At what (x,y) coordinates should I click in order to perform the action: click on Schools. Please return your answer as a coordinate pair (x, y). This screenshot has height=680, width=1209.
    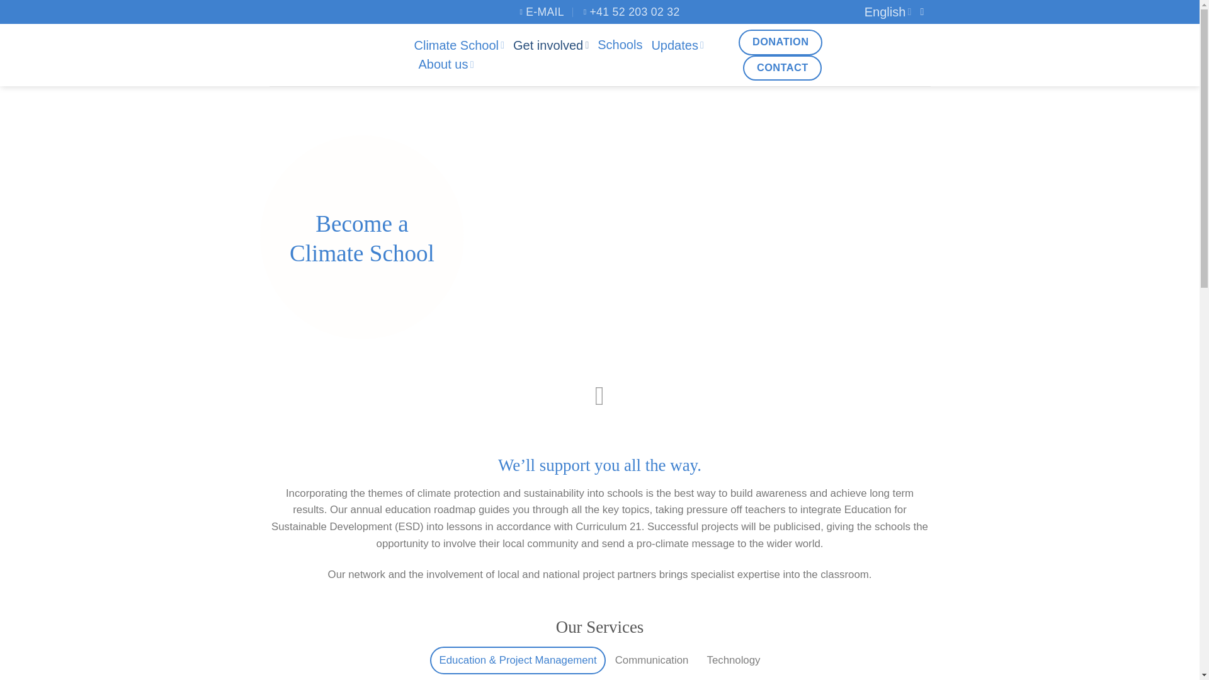
    Looking at the image, I should click on (620, 45).